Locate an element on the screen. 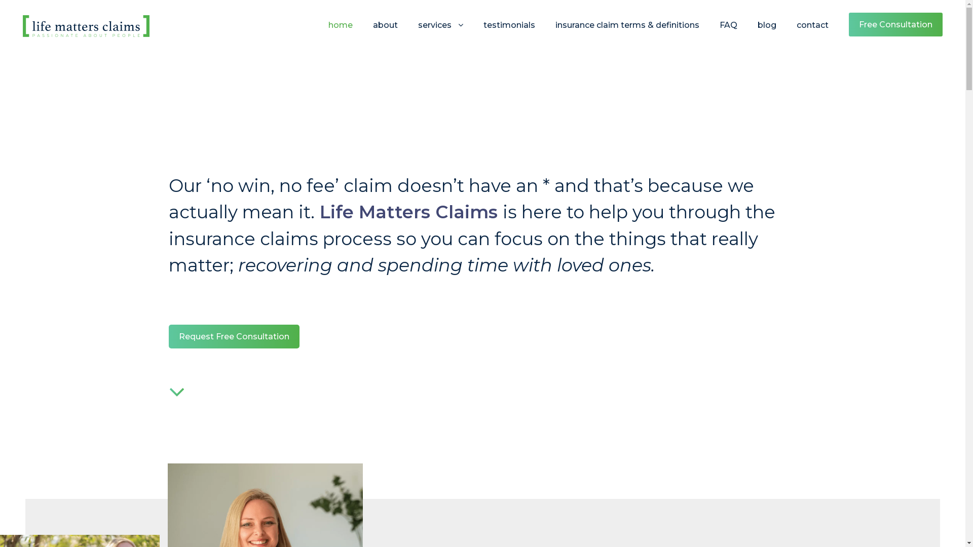  facebook is located at coordinates (227, 302).